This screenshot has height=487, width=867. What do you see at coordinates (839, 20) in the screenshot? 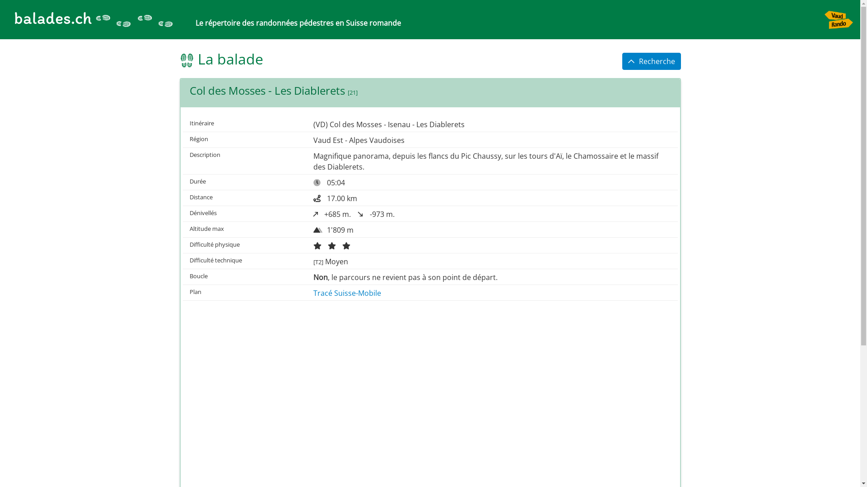
I see `Association Vaud Rando` at bounding box center [839, 20].